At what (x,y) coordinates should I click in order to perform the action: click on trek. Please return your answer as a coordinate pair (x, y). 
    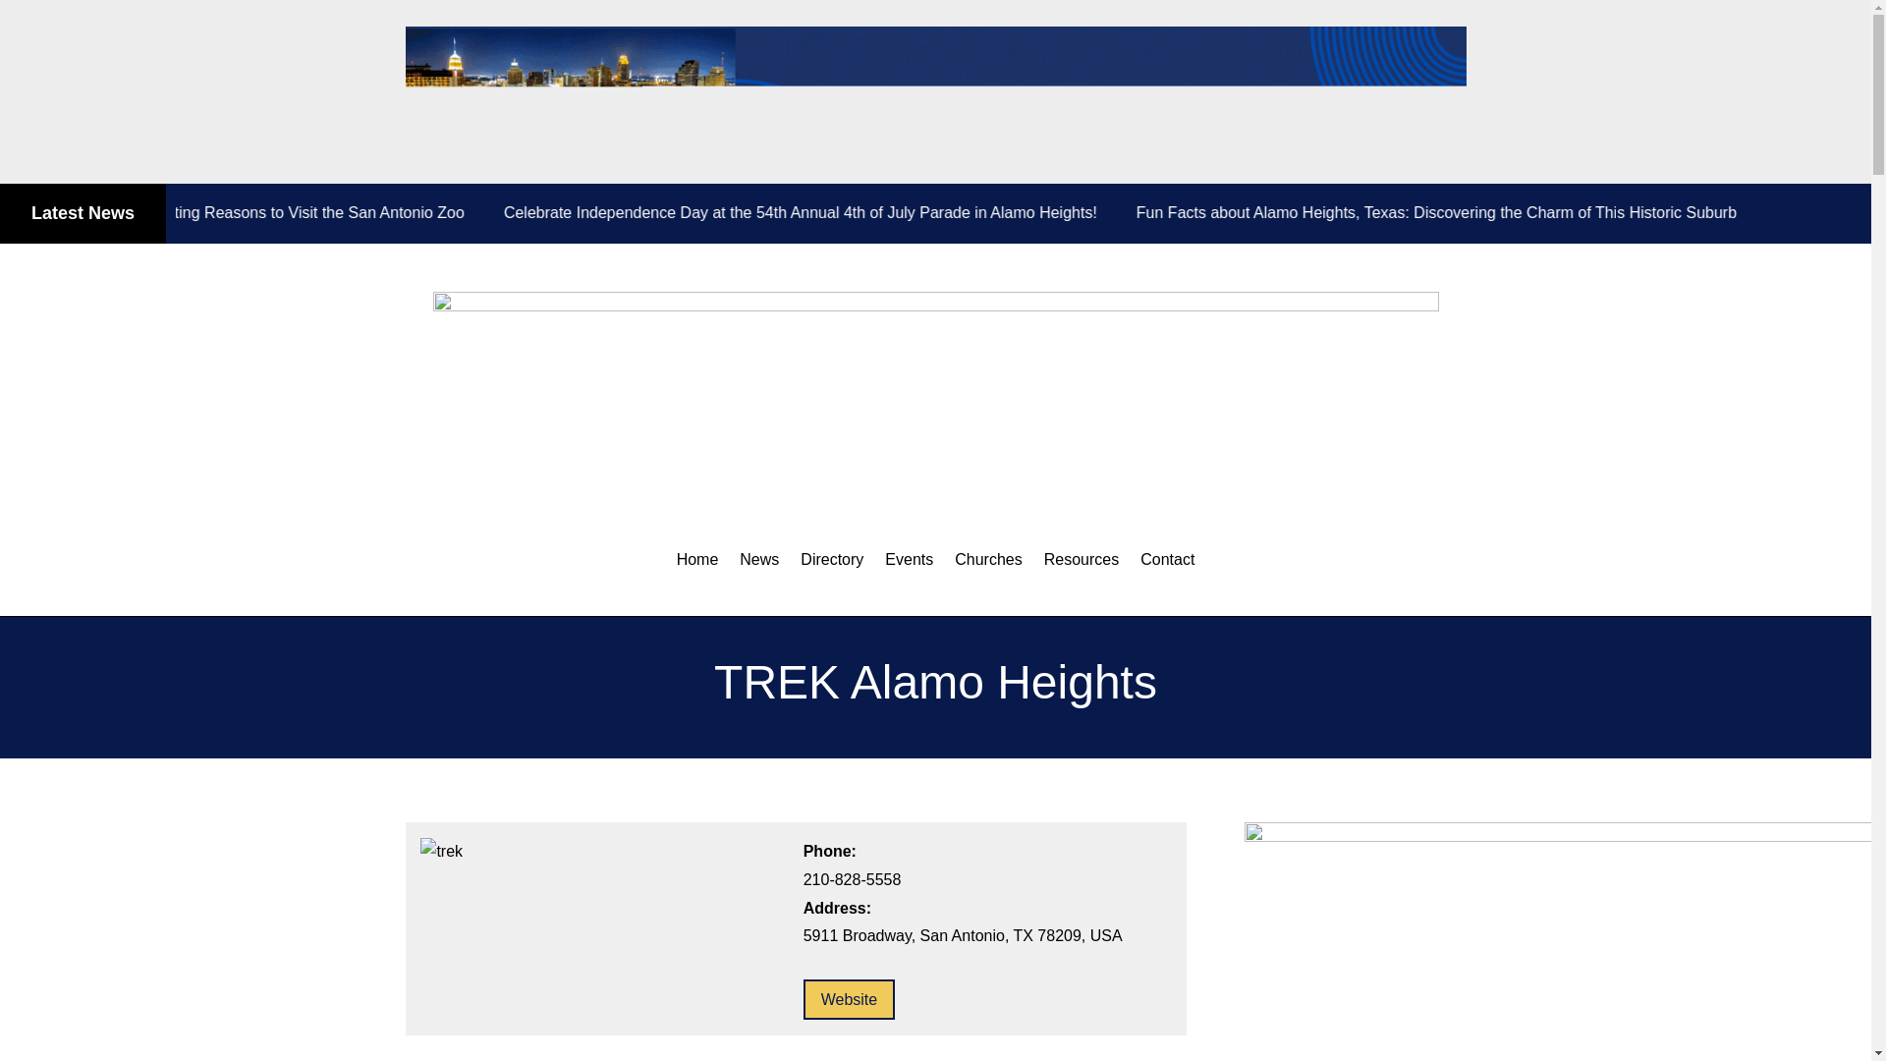
    Looking at the image, I should click on (441, 853).